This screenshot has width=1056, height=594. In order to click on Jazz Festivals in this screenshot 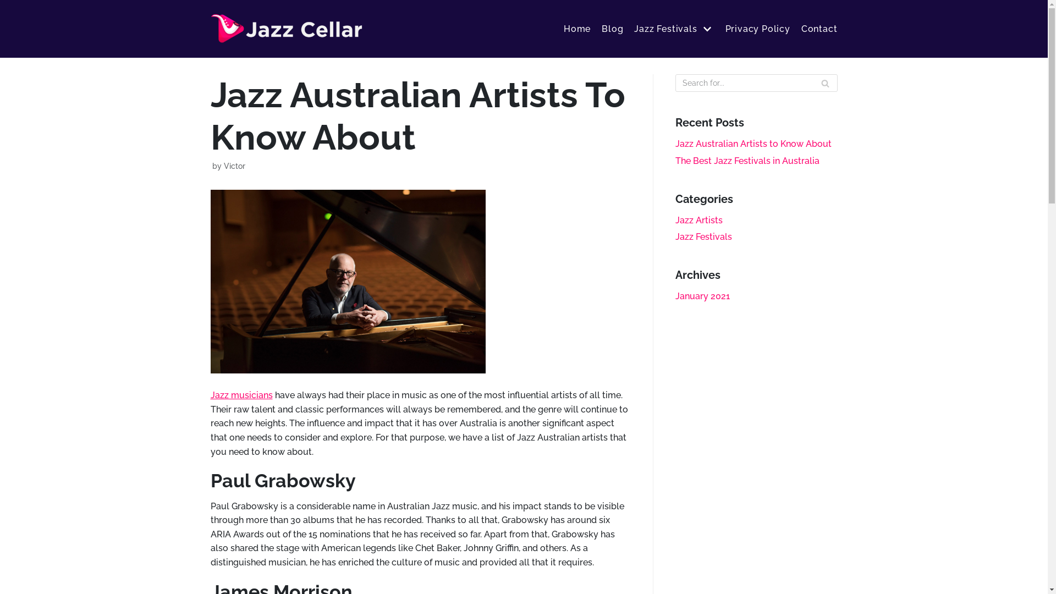, I will do `click(704, 237)`.